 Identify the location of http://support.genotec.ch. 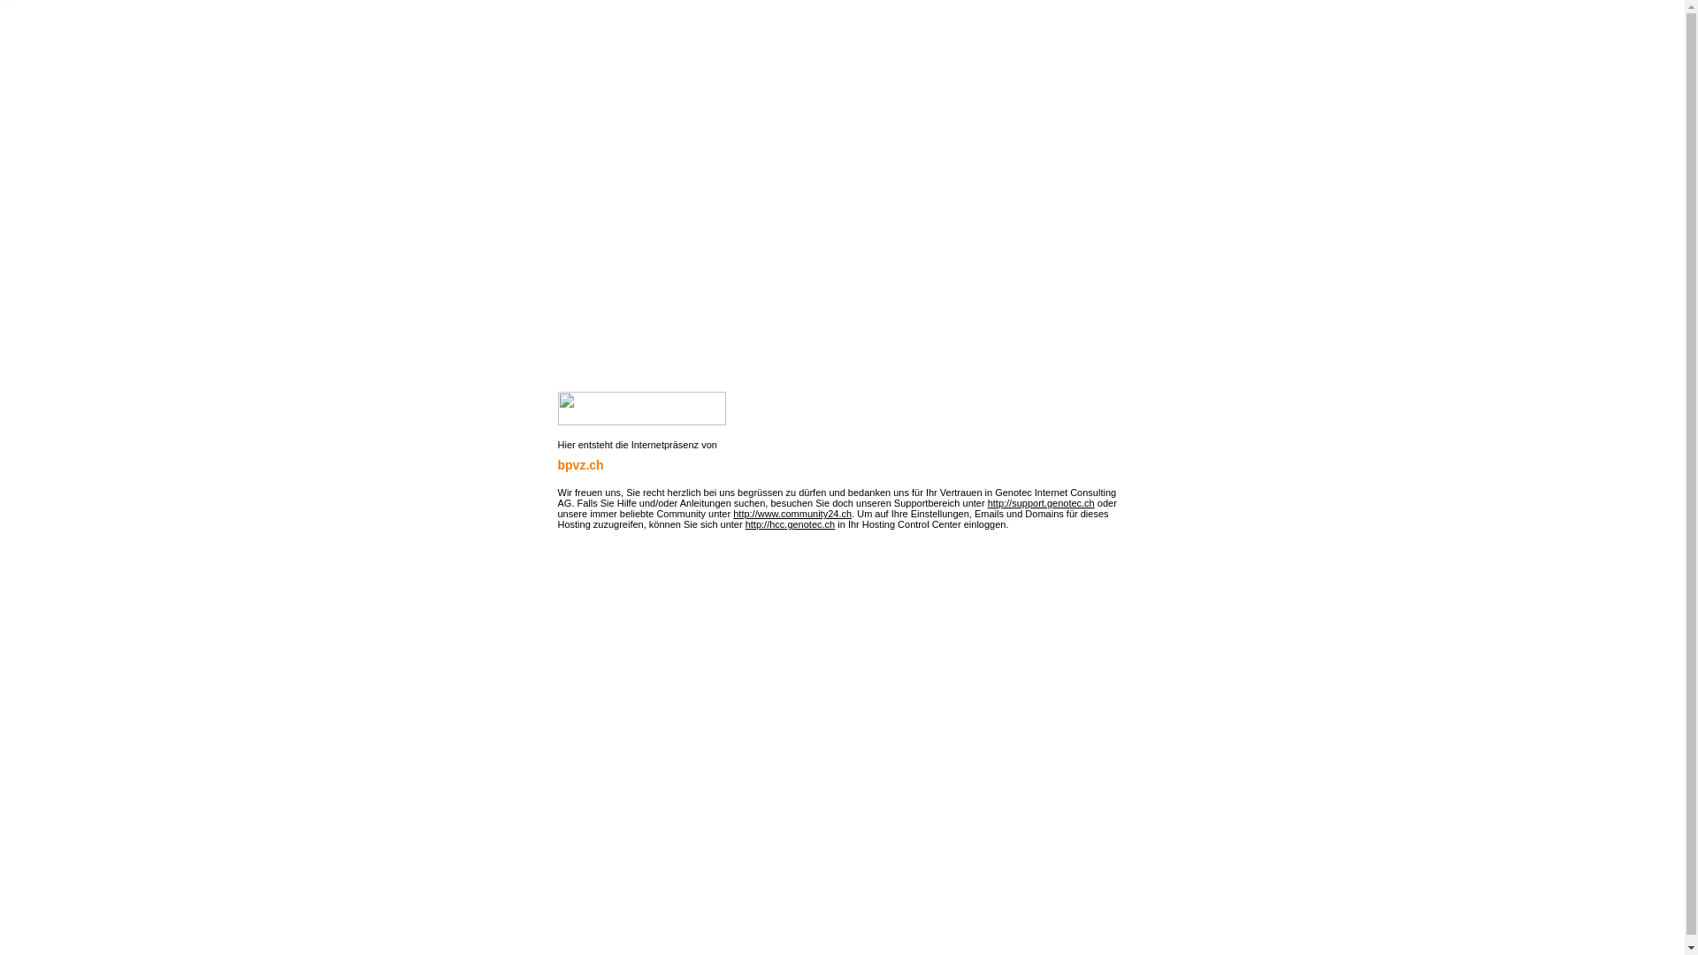
(1042, 503).